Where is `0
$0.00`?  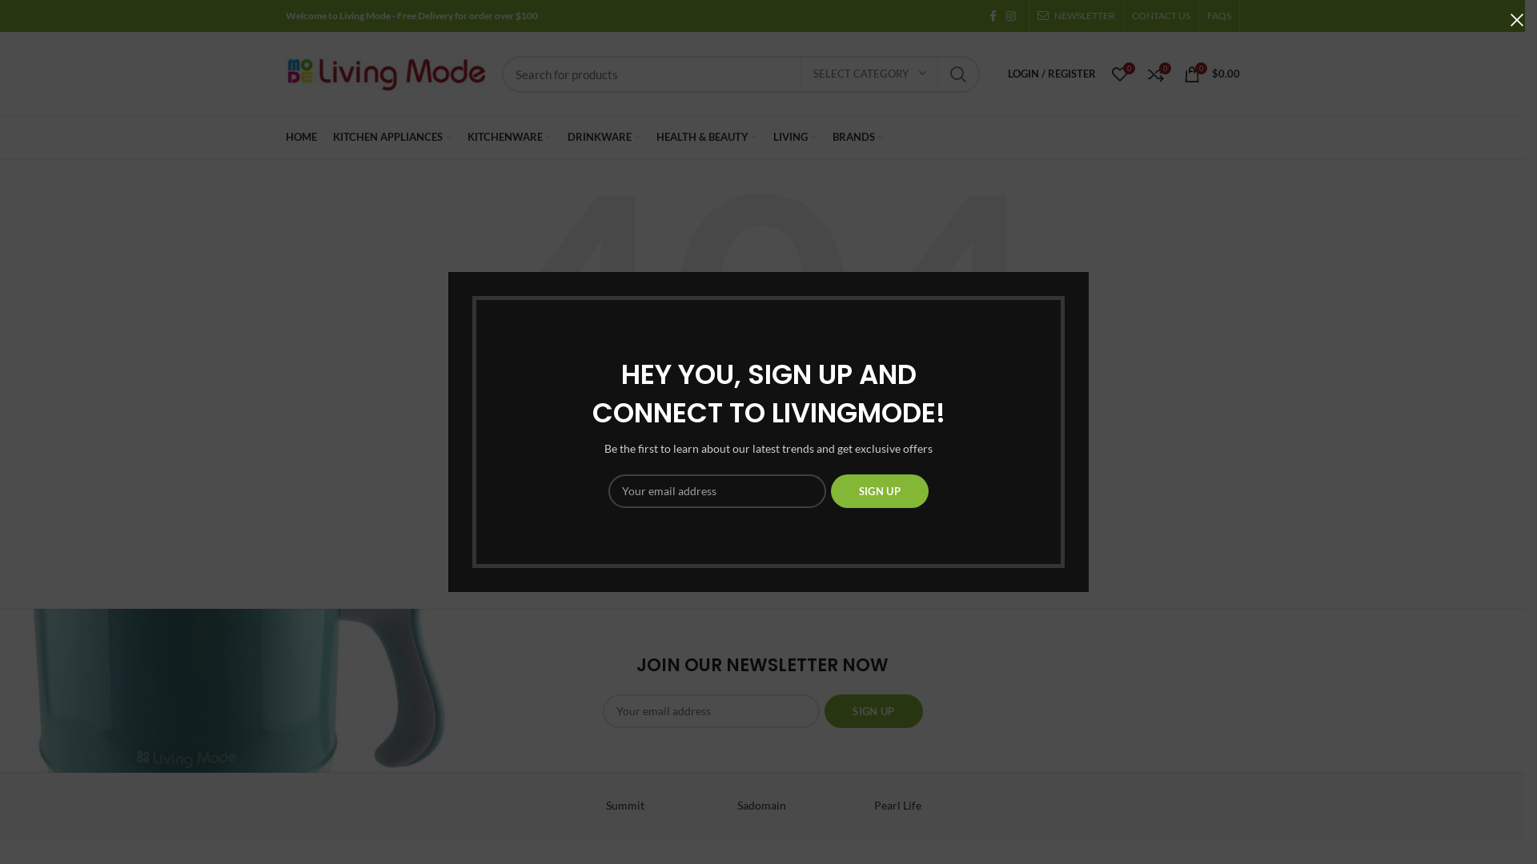
0
$0.00 is located at coordinates (1211, 74).